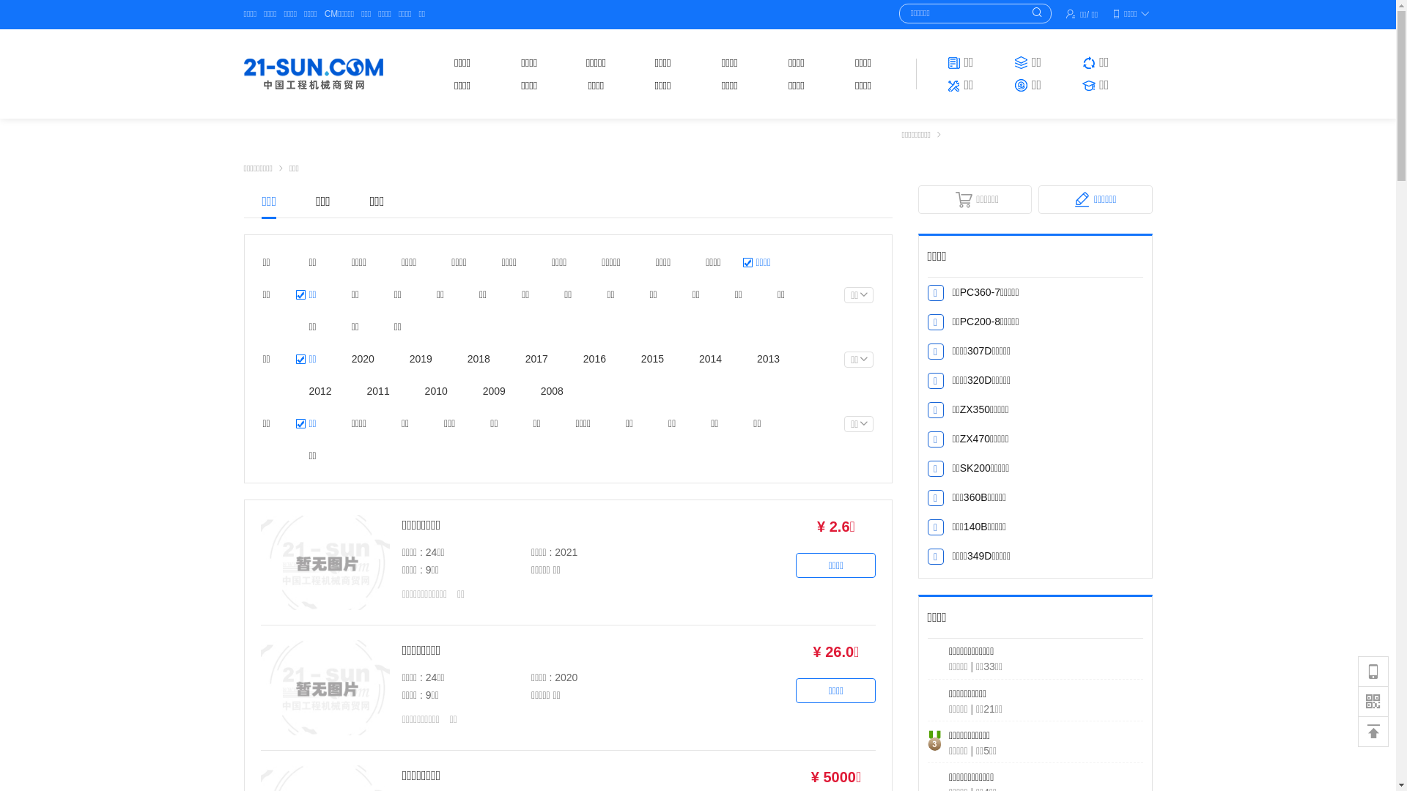  I want to click on 2014, so click(706, 359).